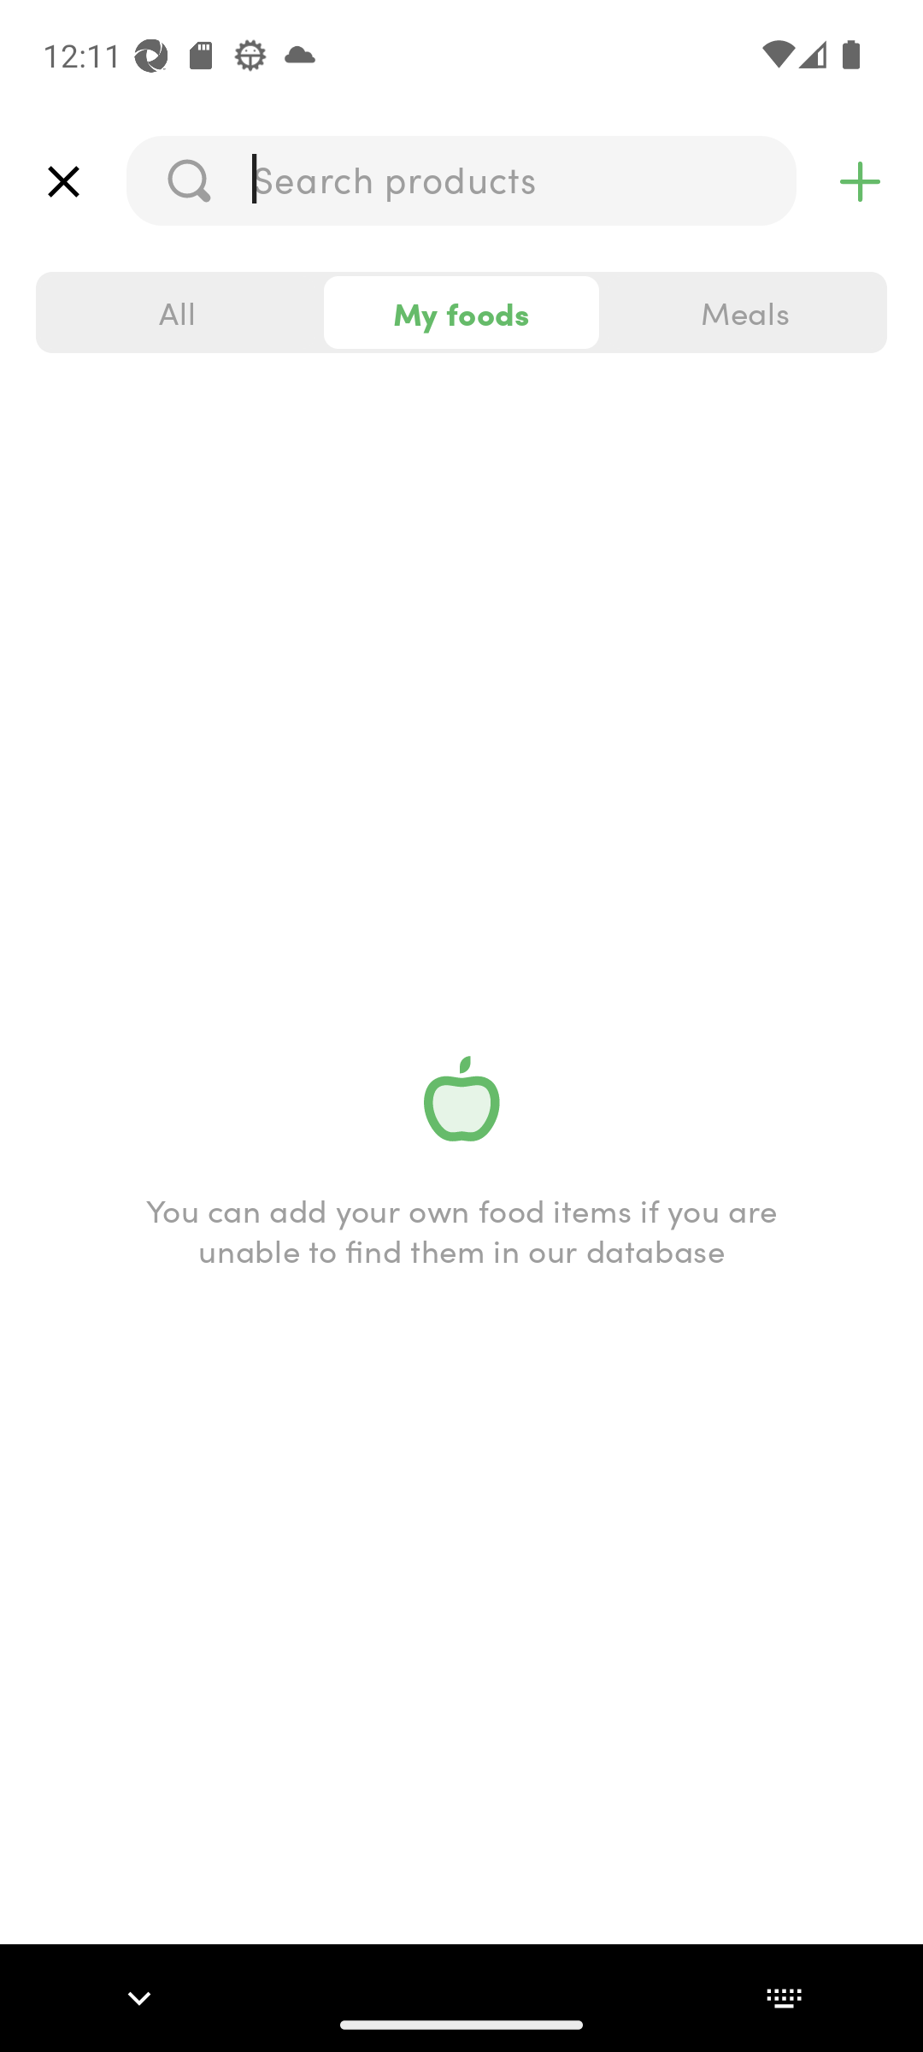  What do you see at coordinates (860, 181) in the screenshot?
I see `top_right_action` at bounding box center [860, 181].